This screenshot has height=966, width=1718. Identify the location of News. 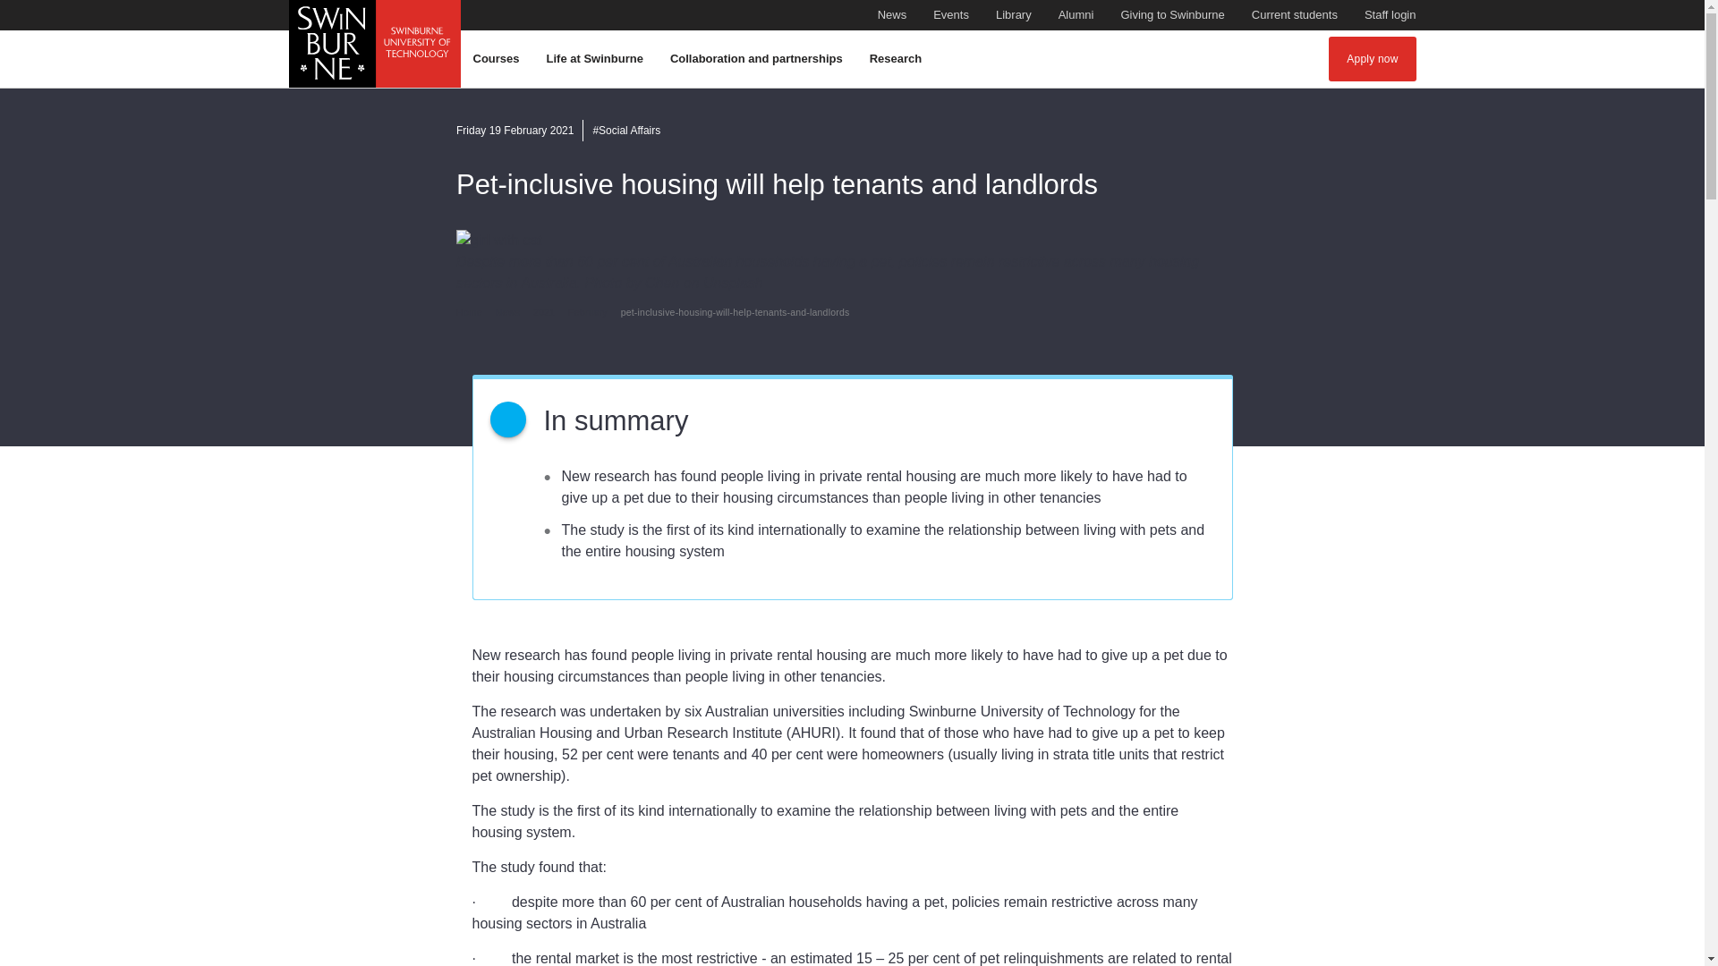
(1295, 15).